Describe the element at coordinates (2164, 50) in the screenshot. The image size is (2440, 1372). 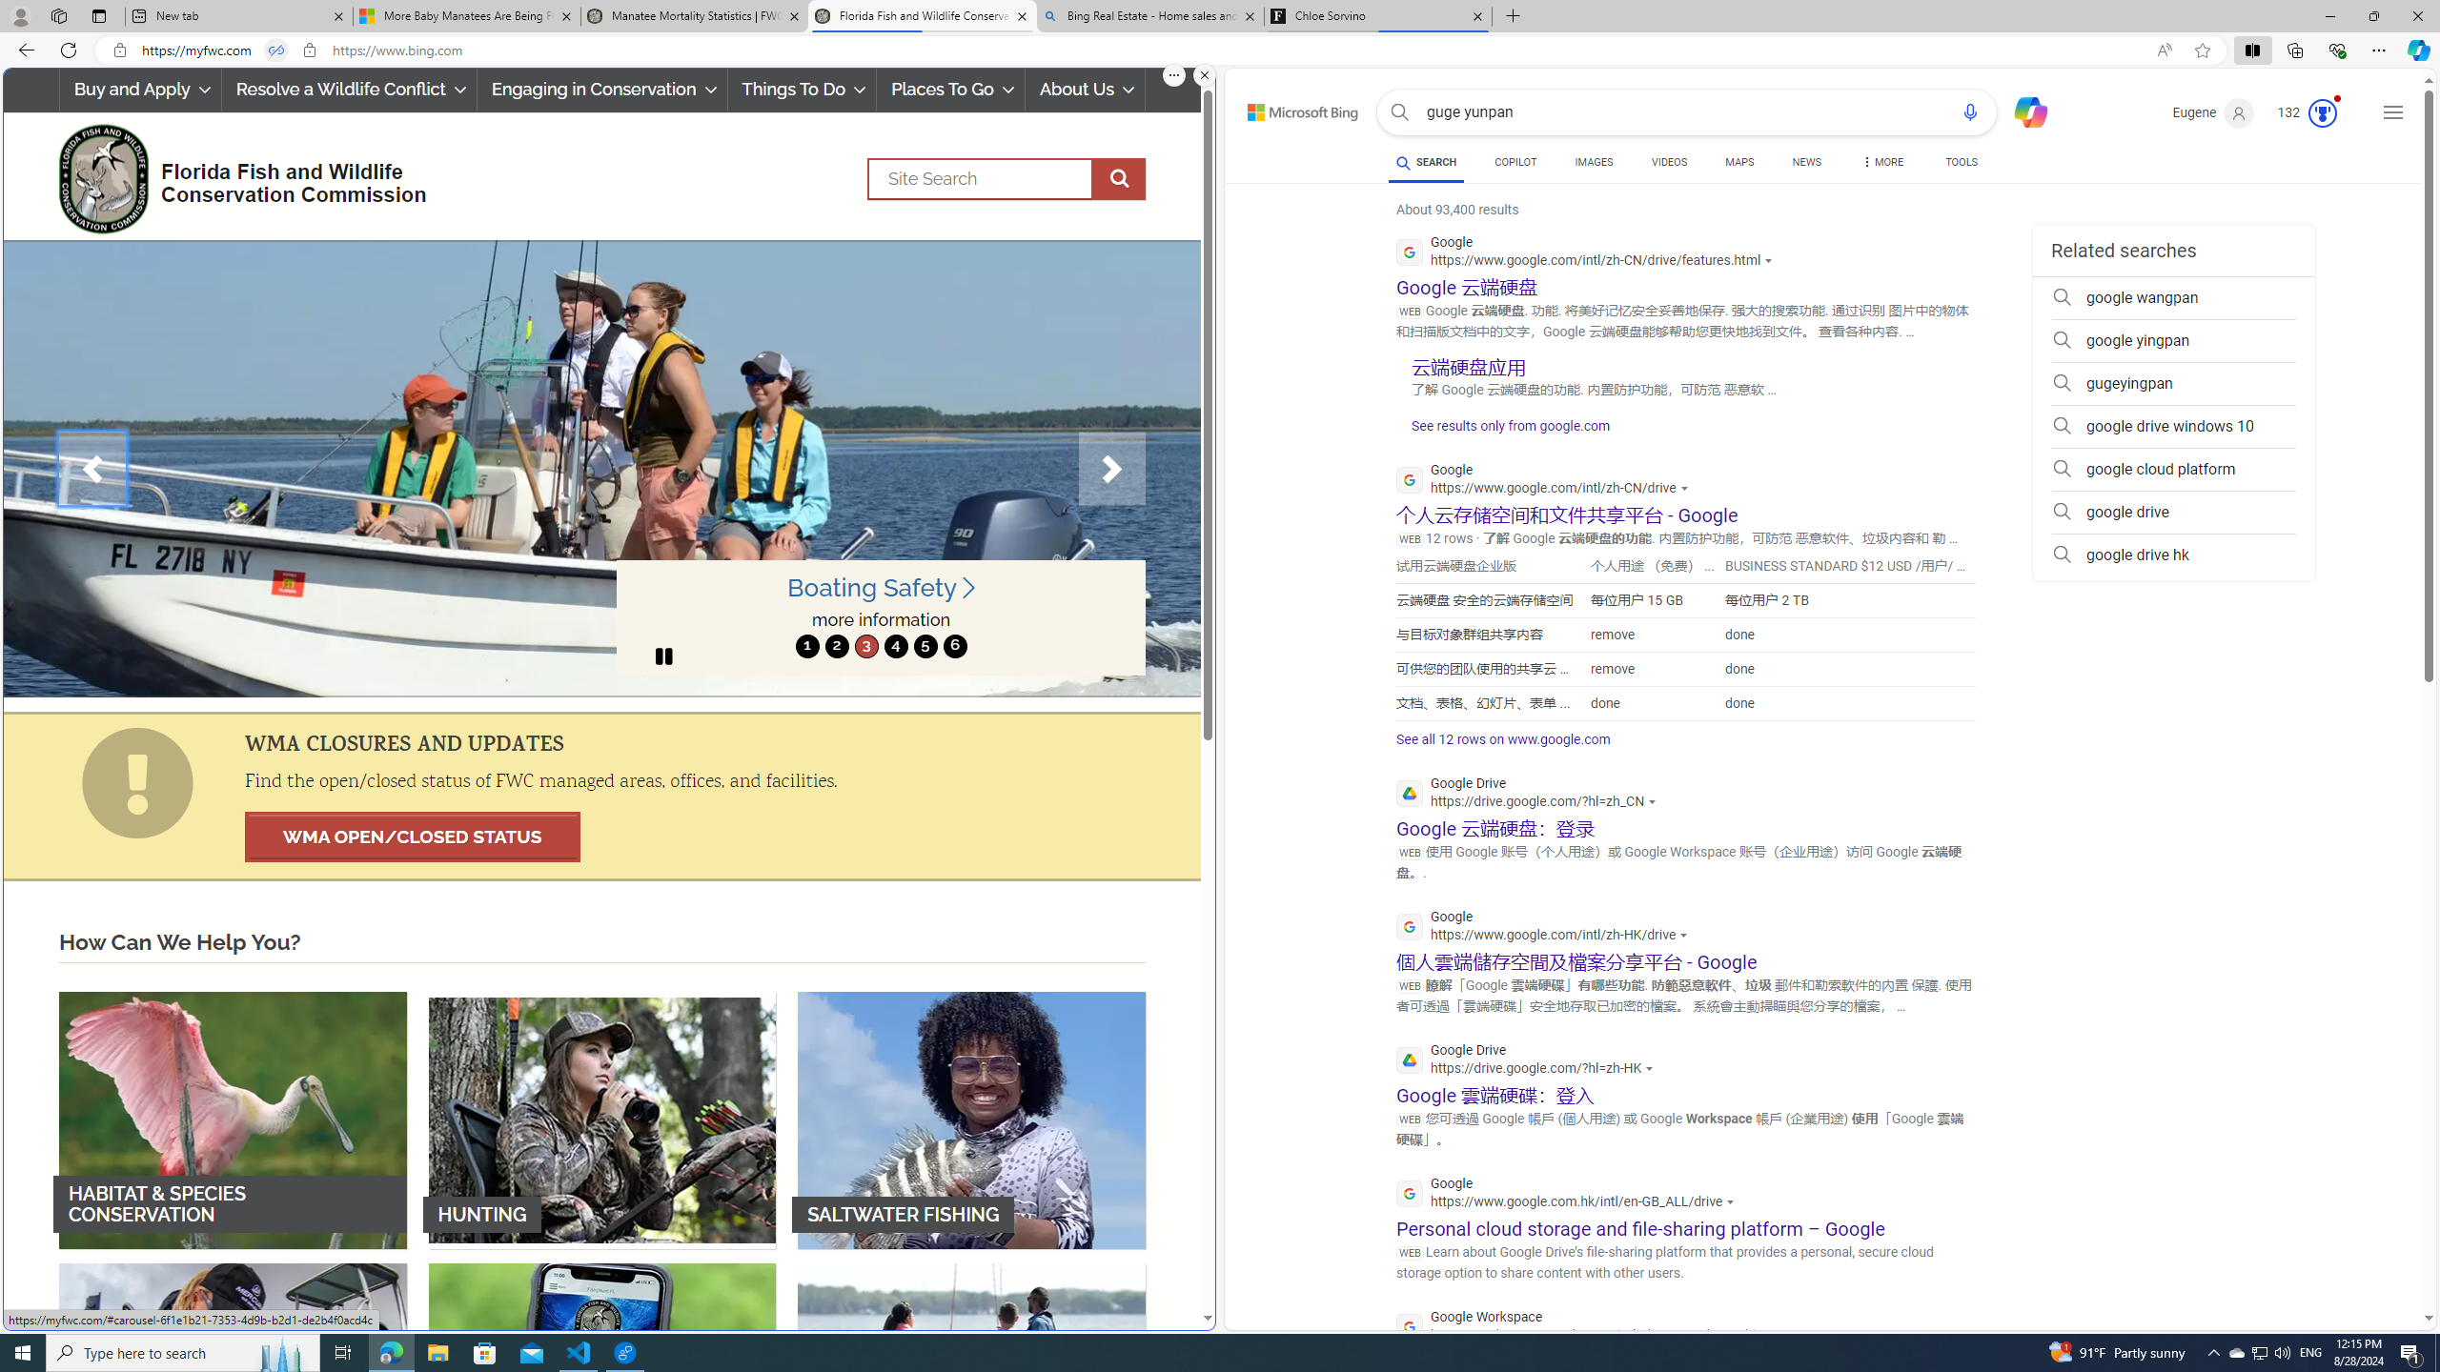
I see `Read aloud this page (Ctrl+Shift+U)` at that location.